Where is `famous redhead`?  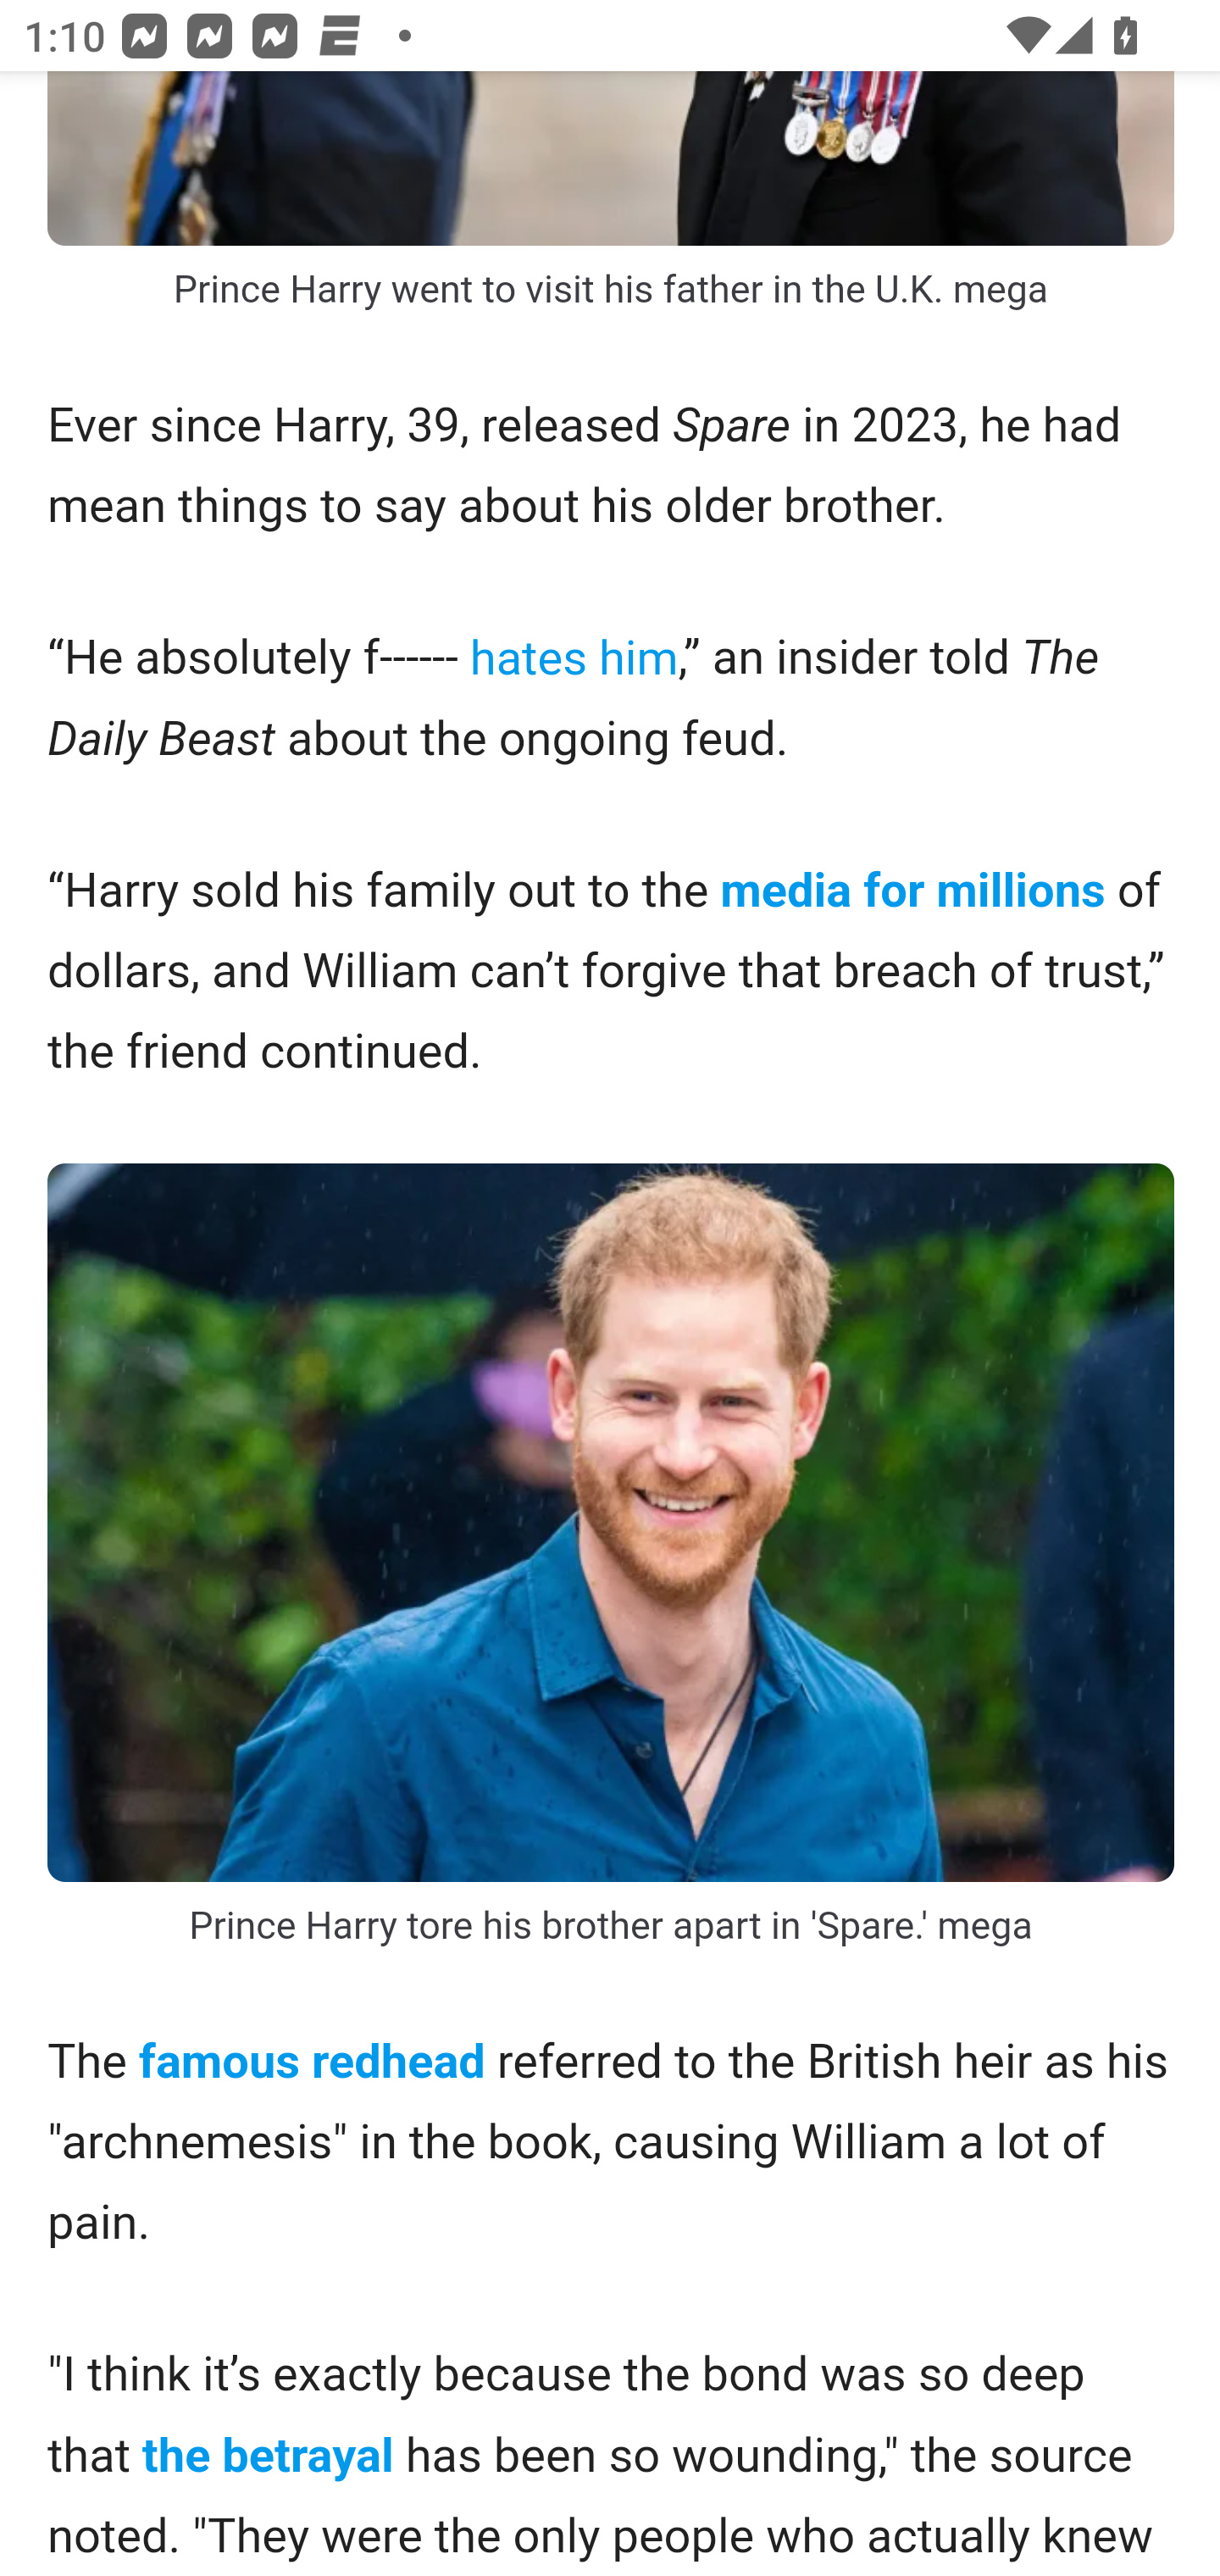 famous redhead is located at coordinates (312, 2062).